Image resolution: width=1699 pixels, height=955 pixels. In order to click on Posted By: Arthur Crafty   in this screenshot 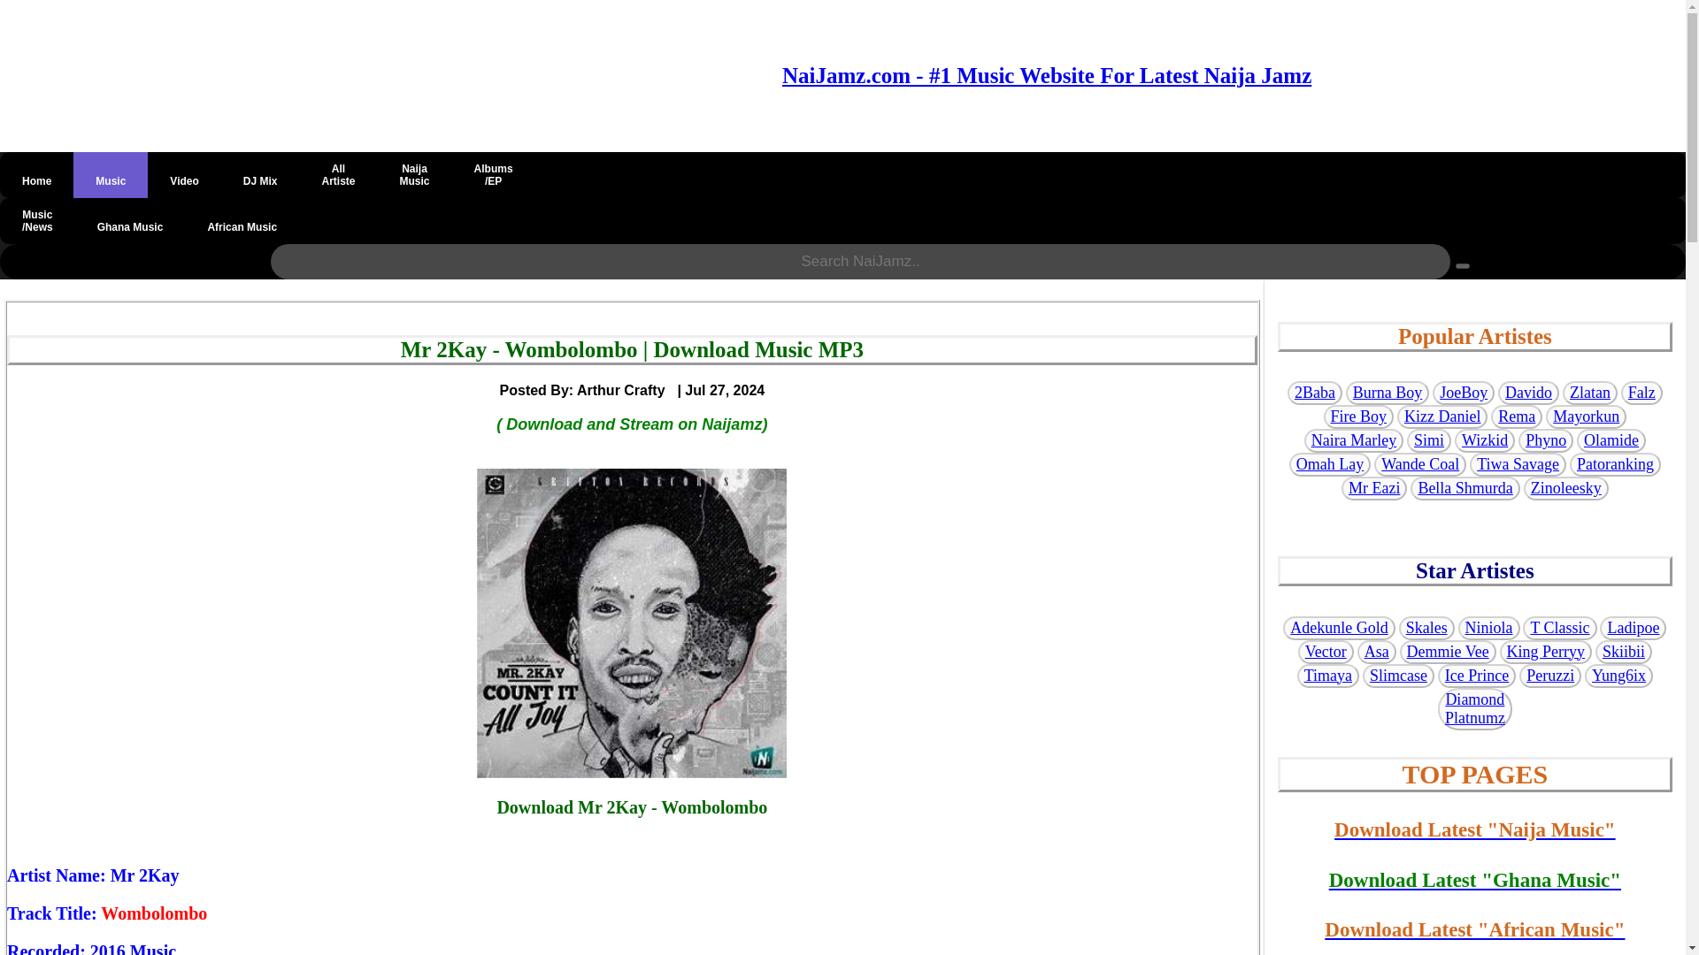, I will do `click(36, 174)`.